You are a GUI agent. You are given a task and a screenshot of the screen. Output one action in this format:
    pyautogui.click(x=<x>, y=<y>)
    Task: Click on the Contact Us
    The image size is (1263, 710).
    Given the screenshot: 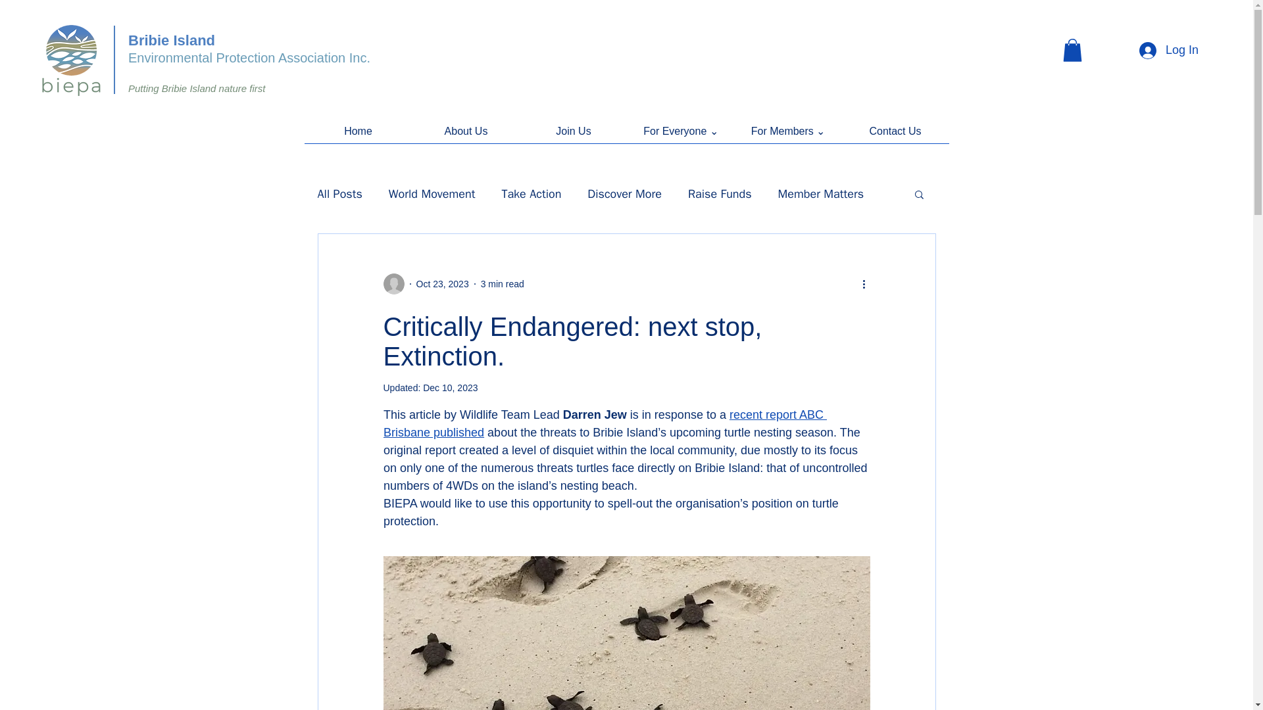 What is the action you would take?
    pyautogui.click(x=896, y=135)
    